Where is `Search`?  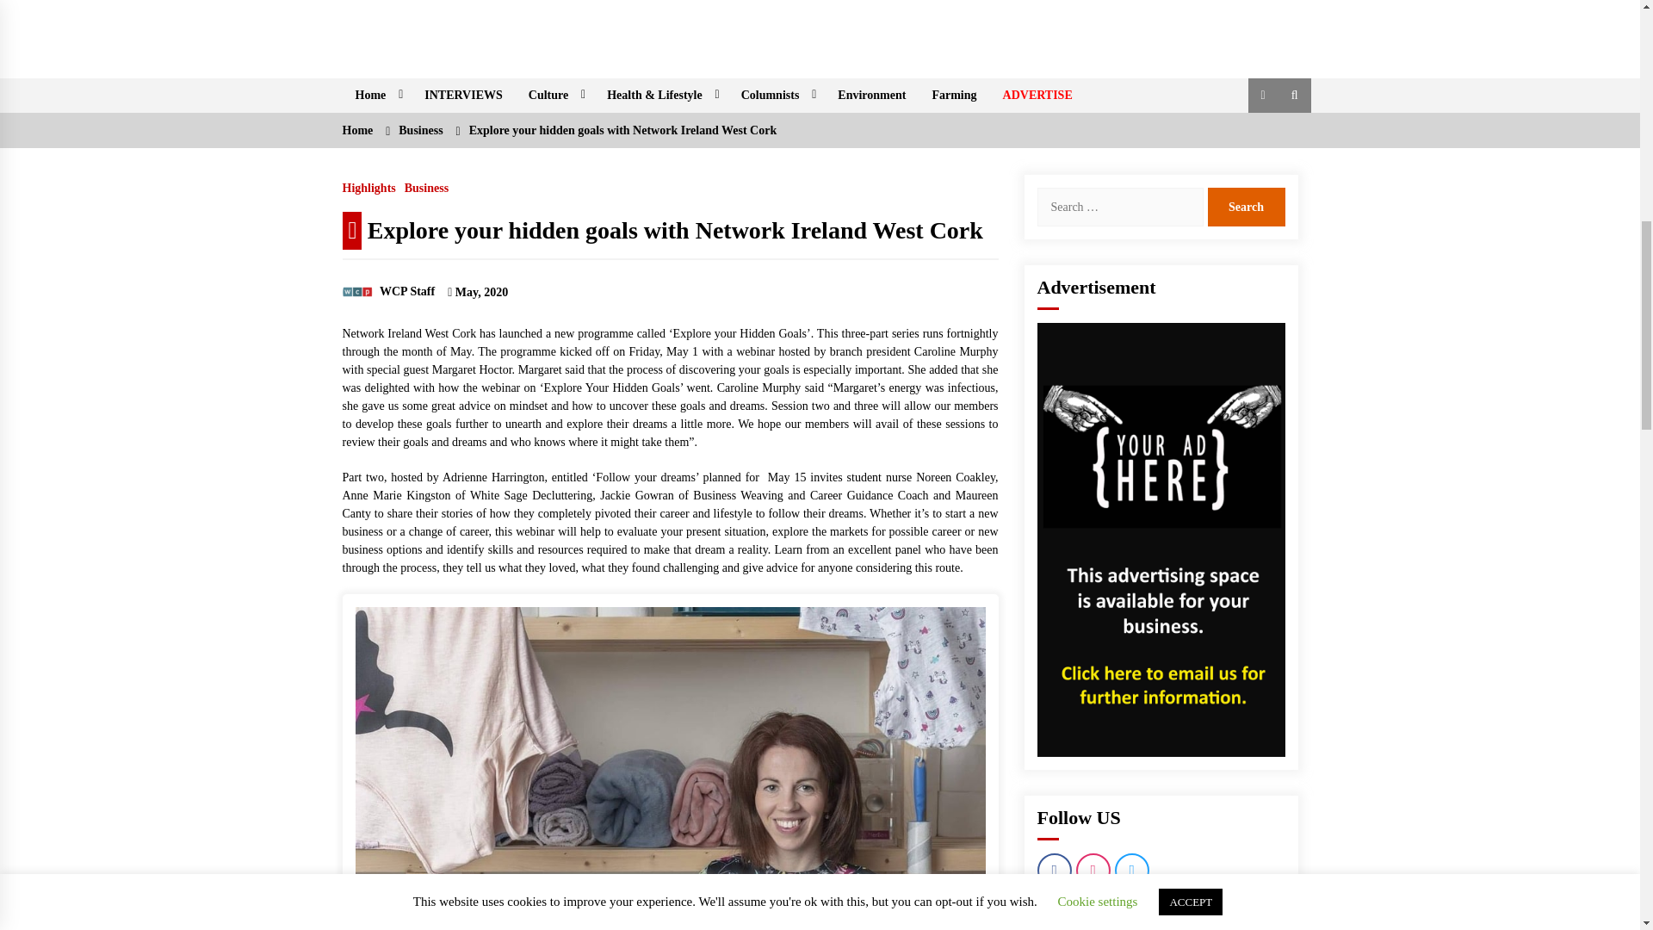
Search is located at coordinates (1245, 207).